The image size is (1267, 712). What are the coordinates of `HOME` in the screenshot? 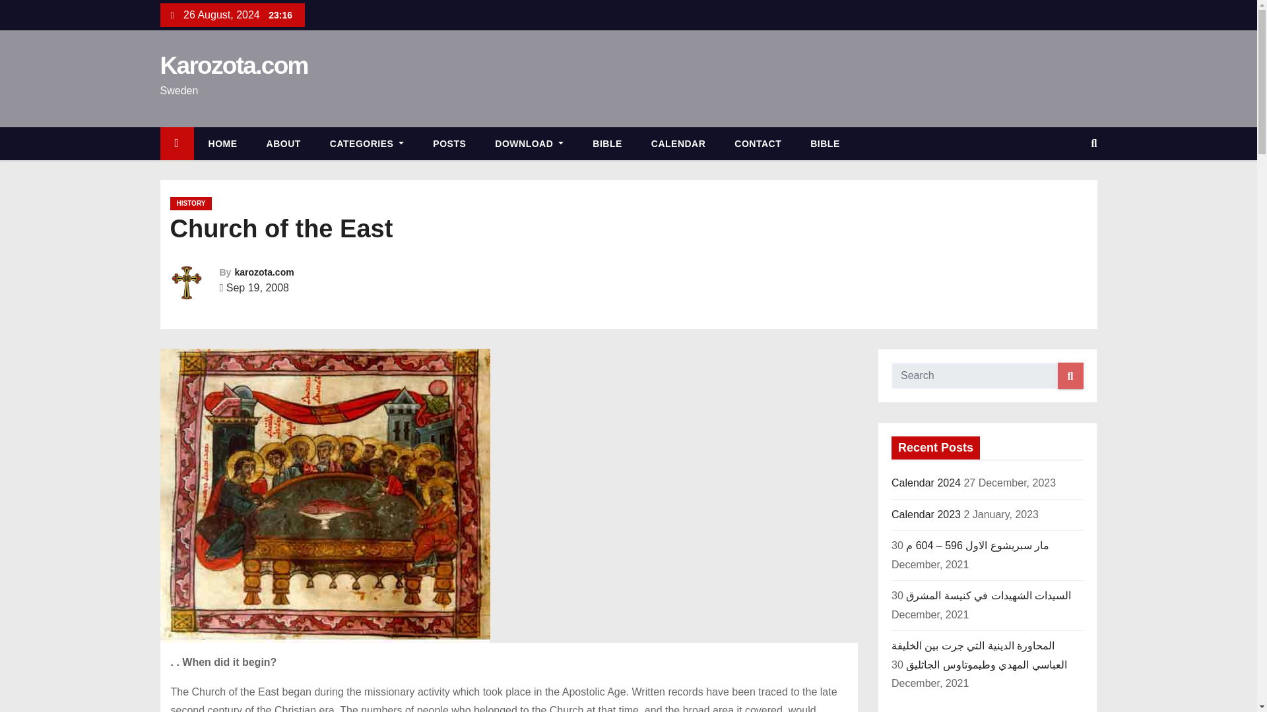 It's located at (223, 144).